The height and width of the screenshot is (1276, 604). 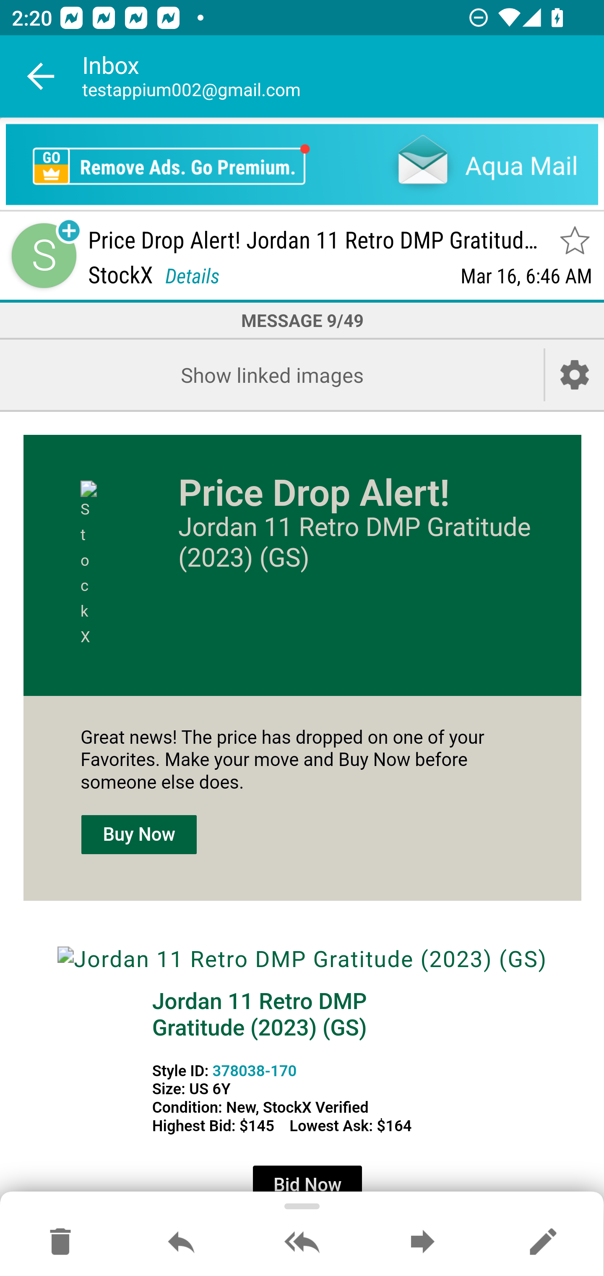 I want to click on Reply, so click(x=181, y=1242).